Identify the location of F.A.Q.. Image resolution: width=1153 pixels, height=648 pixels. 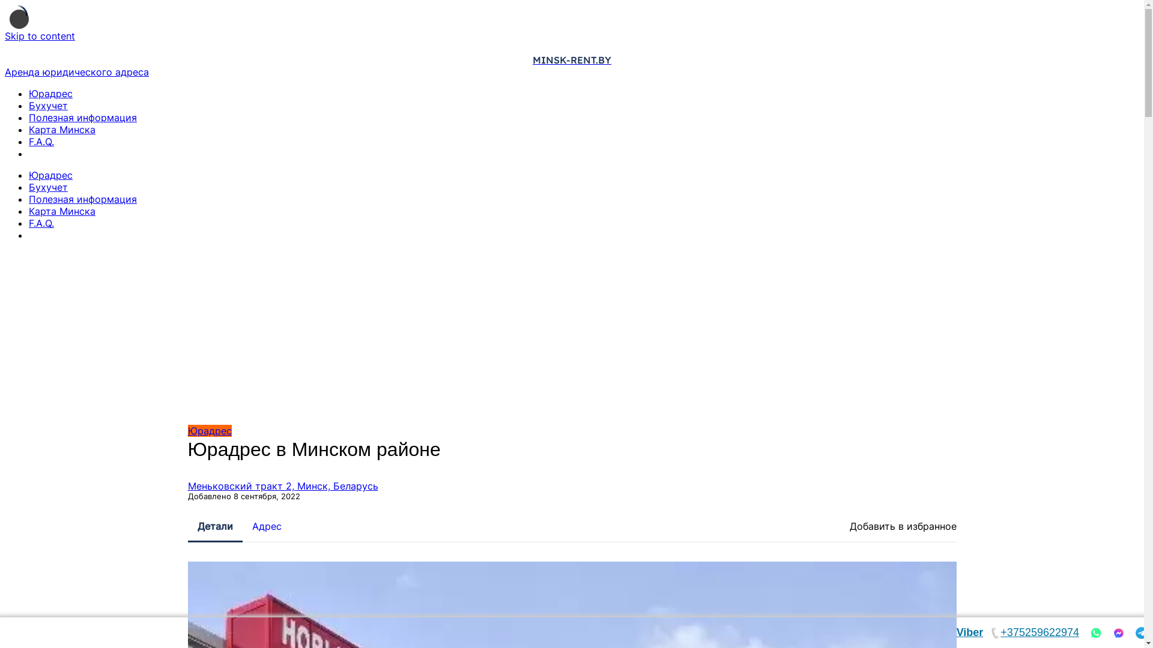
(41, 223).